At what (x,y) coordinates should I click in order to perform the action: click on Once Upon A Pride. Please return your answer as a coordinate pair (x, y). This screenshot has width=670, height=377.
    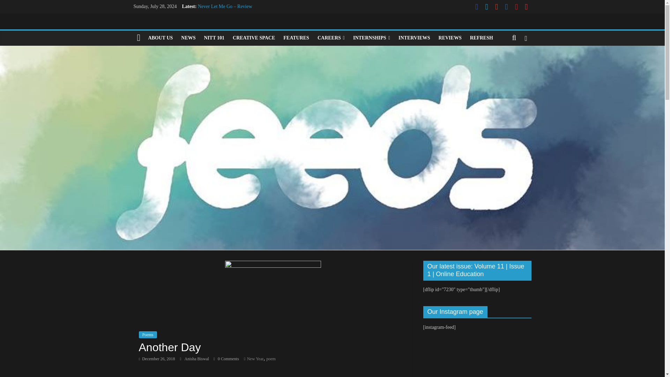
    Looking at the image, I should click on (216, 38).